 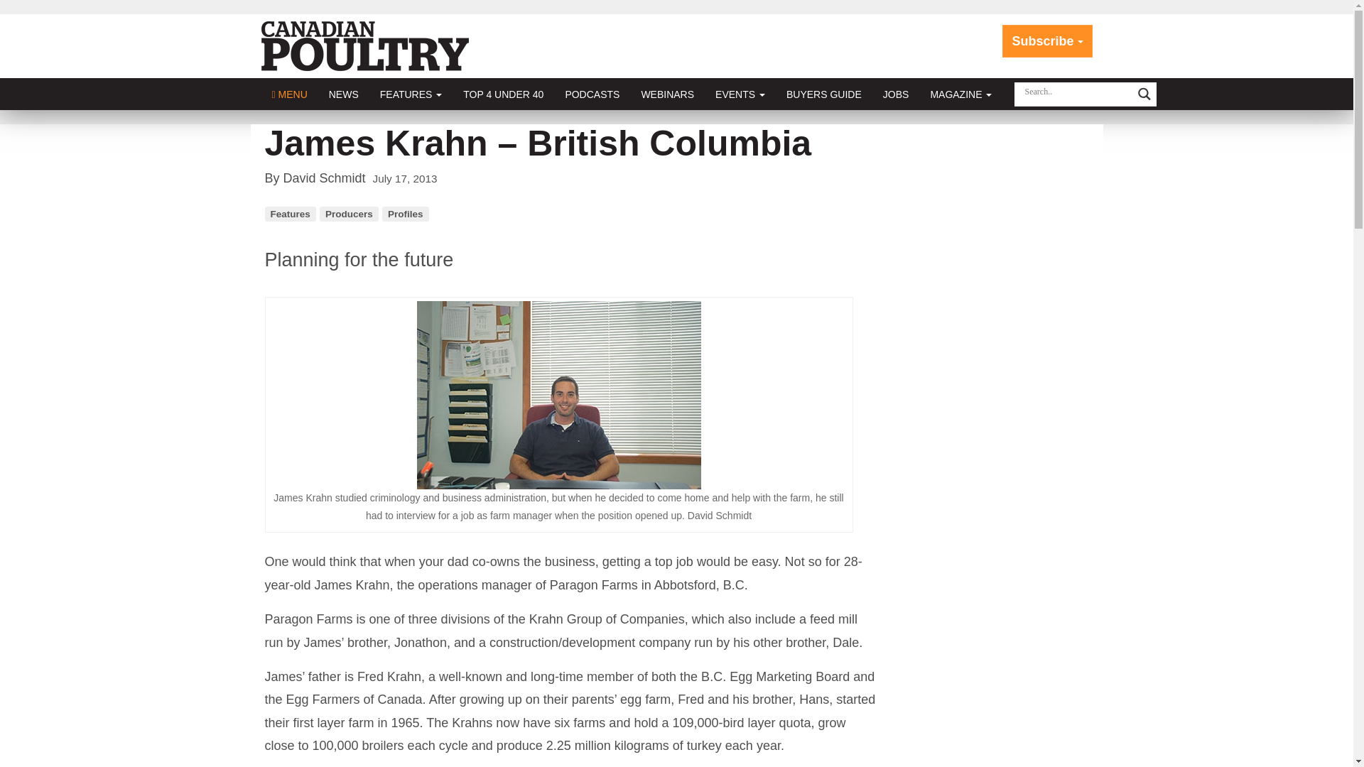 I want to click on PODCASTS, so click(x=592, y=94).